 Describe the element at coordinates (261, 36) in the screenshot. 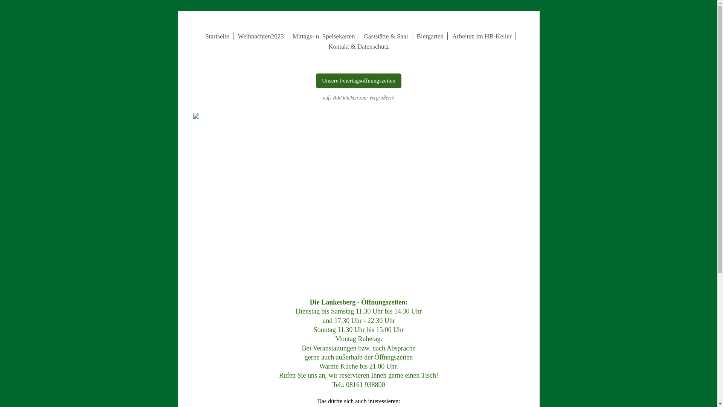

I see `Weihnachten2023` at that location.